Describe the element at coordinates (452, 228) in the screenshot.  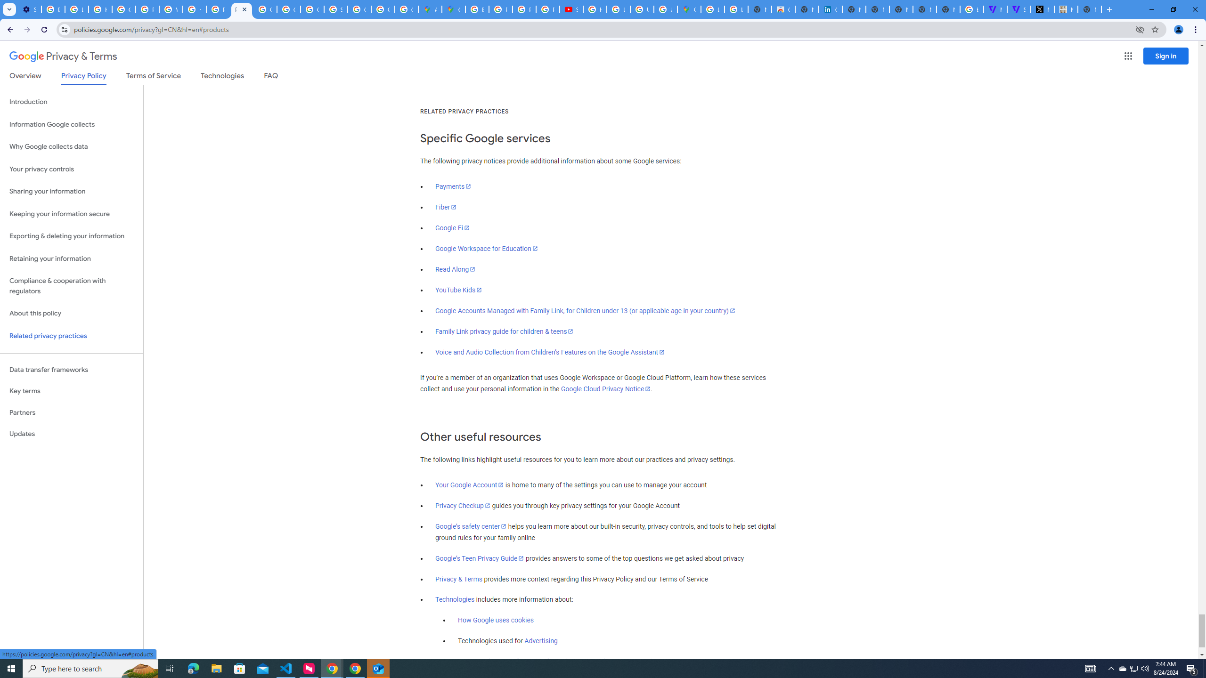
I see `Google Fi` at that location.